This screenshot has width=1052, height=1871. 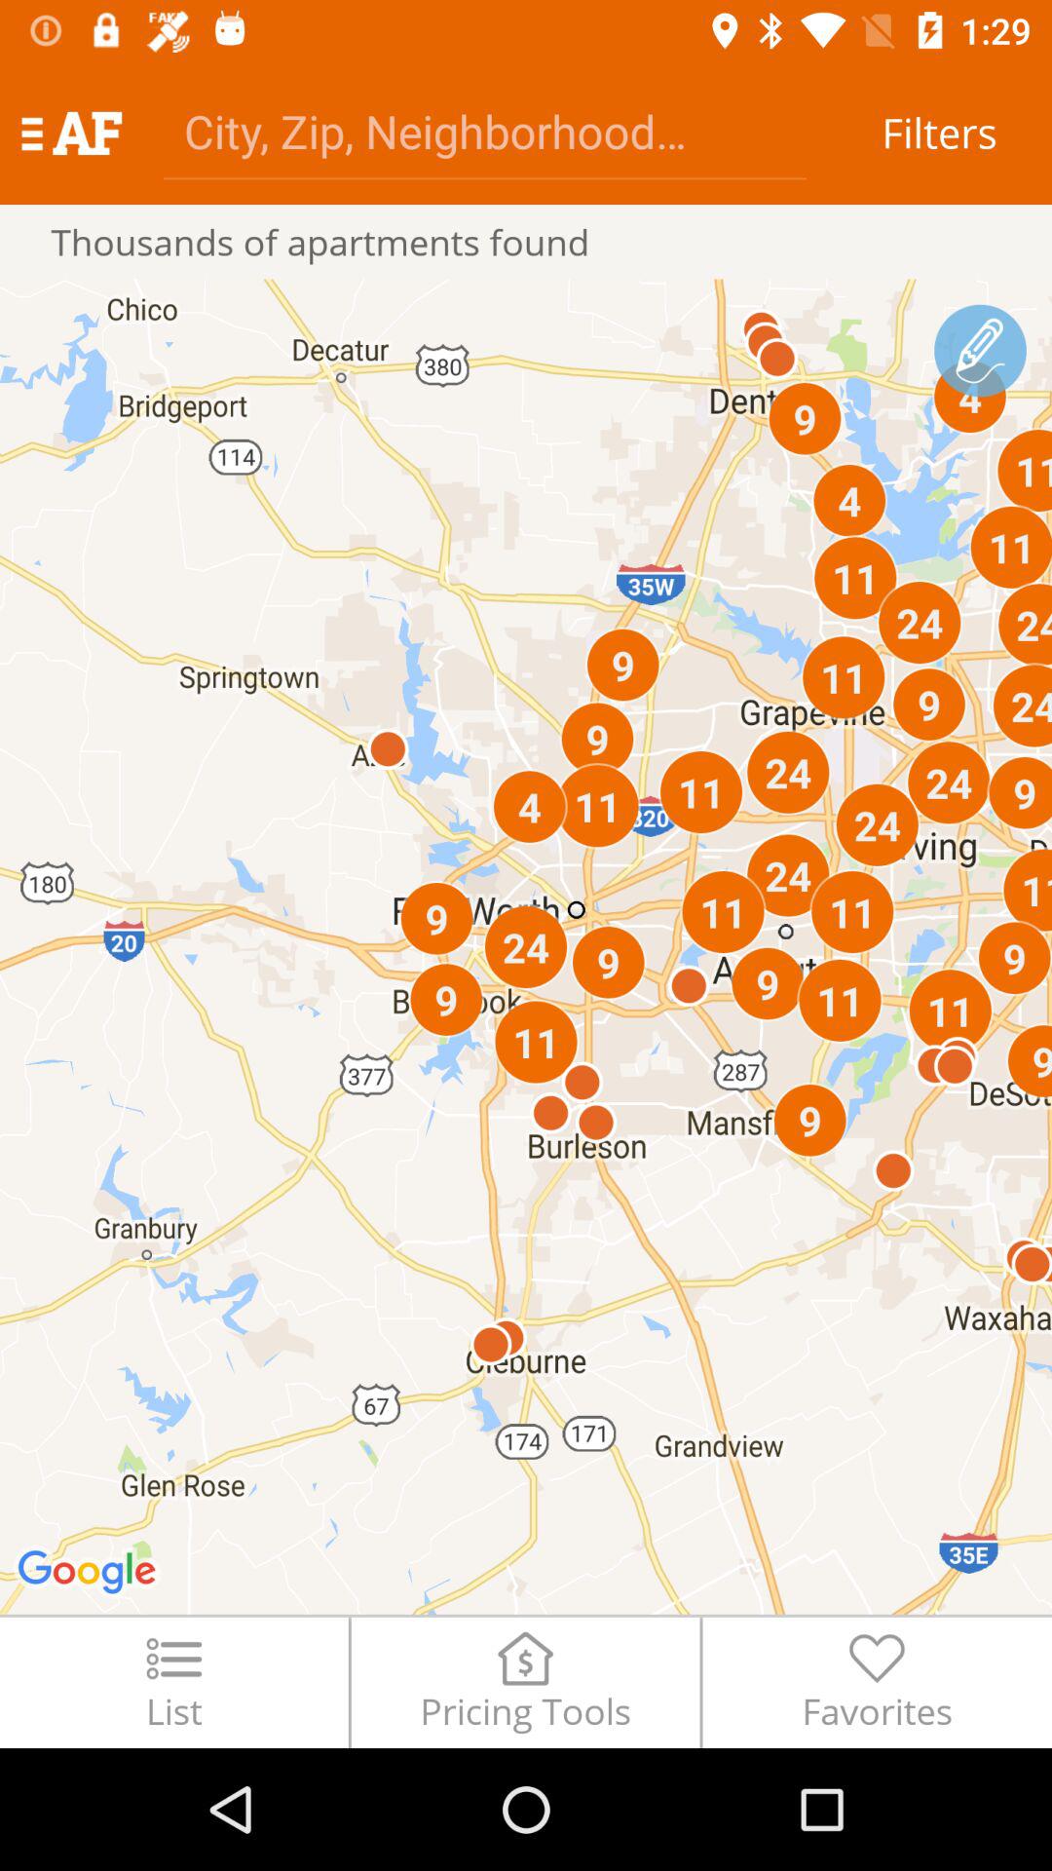 What do you see at coordinates (485, 131) in the screenshot?
I see `type in city/zip/neighborhood information` at bounding box center [485, 131].